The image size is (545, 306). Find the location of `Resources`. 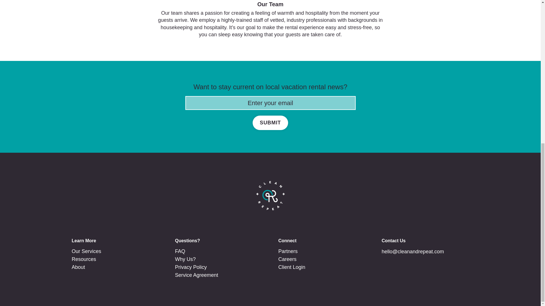

Resources is located at coordinates (83, 259).